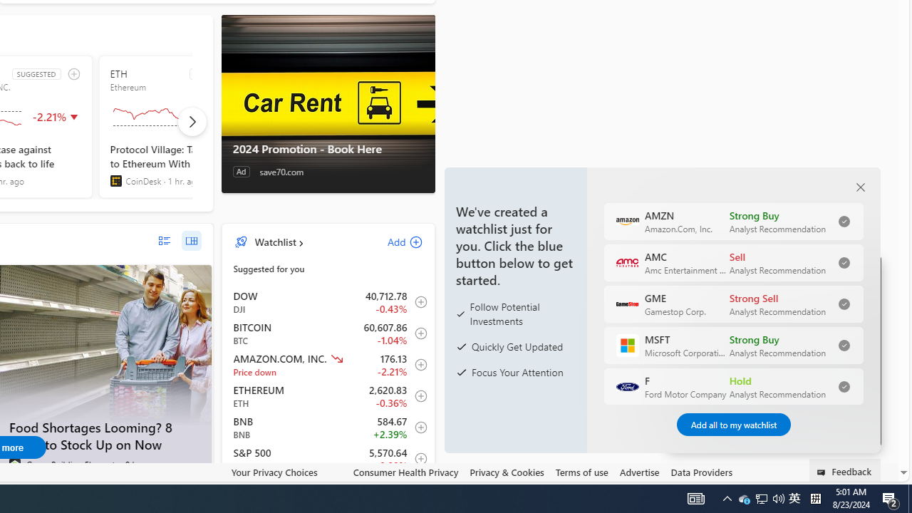 The width and height of the screenshot is (912, 513). I want to click on Add to Watchlist, so click(417, 459).